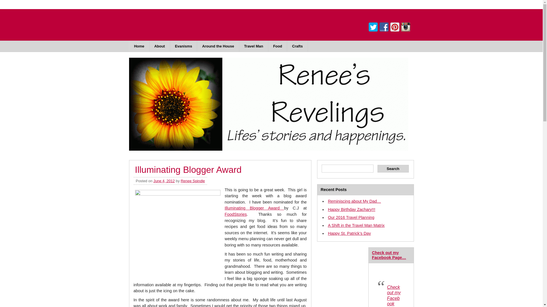 The width and height of the screenshot is (547, 307). What do you see at coordinates (278, 46) in the screenshot?
I see `Food` at bounding box center [278, 46].